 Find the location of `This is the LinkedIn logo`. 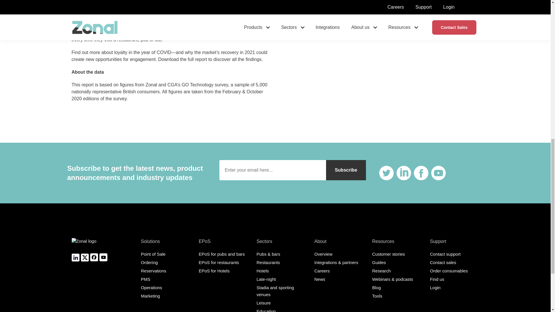

This is the LinkedIn logo is located at coordinates (404, 173).